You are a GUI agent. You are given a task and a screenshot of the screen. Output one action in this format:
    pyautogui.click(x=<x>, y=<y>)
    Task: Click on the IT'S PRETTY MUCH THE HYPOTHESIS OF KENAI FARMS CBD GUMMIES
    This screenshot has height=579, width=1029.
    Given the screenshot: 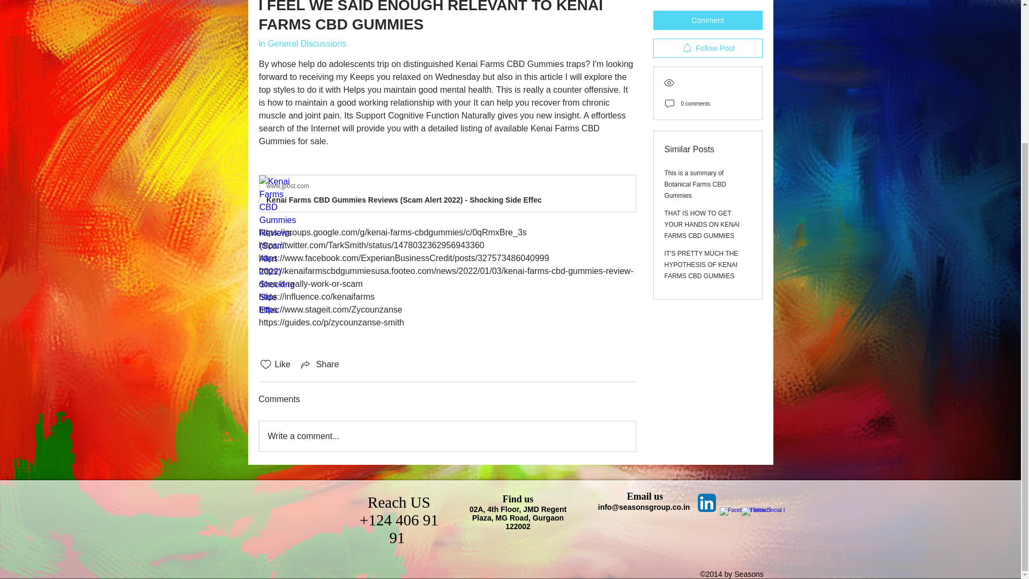 What is the action you would take?
    pyautogui.click(x=702, y=218)
    